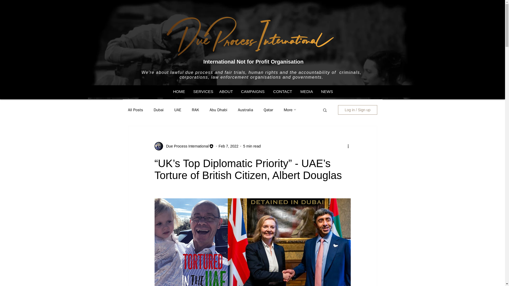 The height and width of the screenshot is (286, 509). Describe the element at coordinates (229, 146) in the screenshot. I see `Feb 7, 2022` at that location.